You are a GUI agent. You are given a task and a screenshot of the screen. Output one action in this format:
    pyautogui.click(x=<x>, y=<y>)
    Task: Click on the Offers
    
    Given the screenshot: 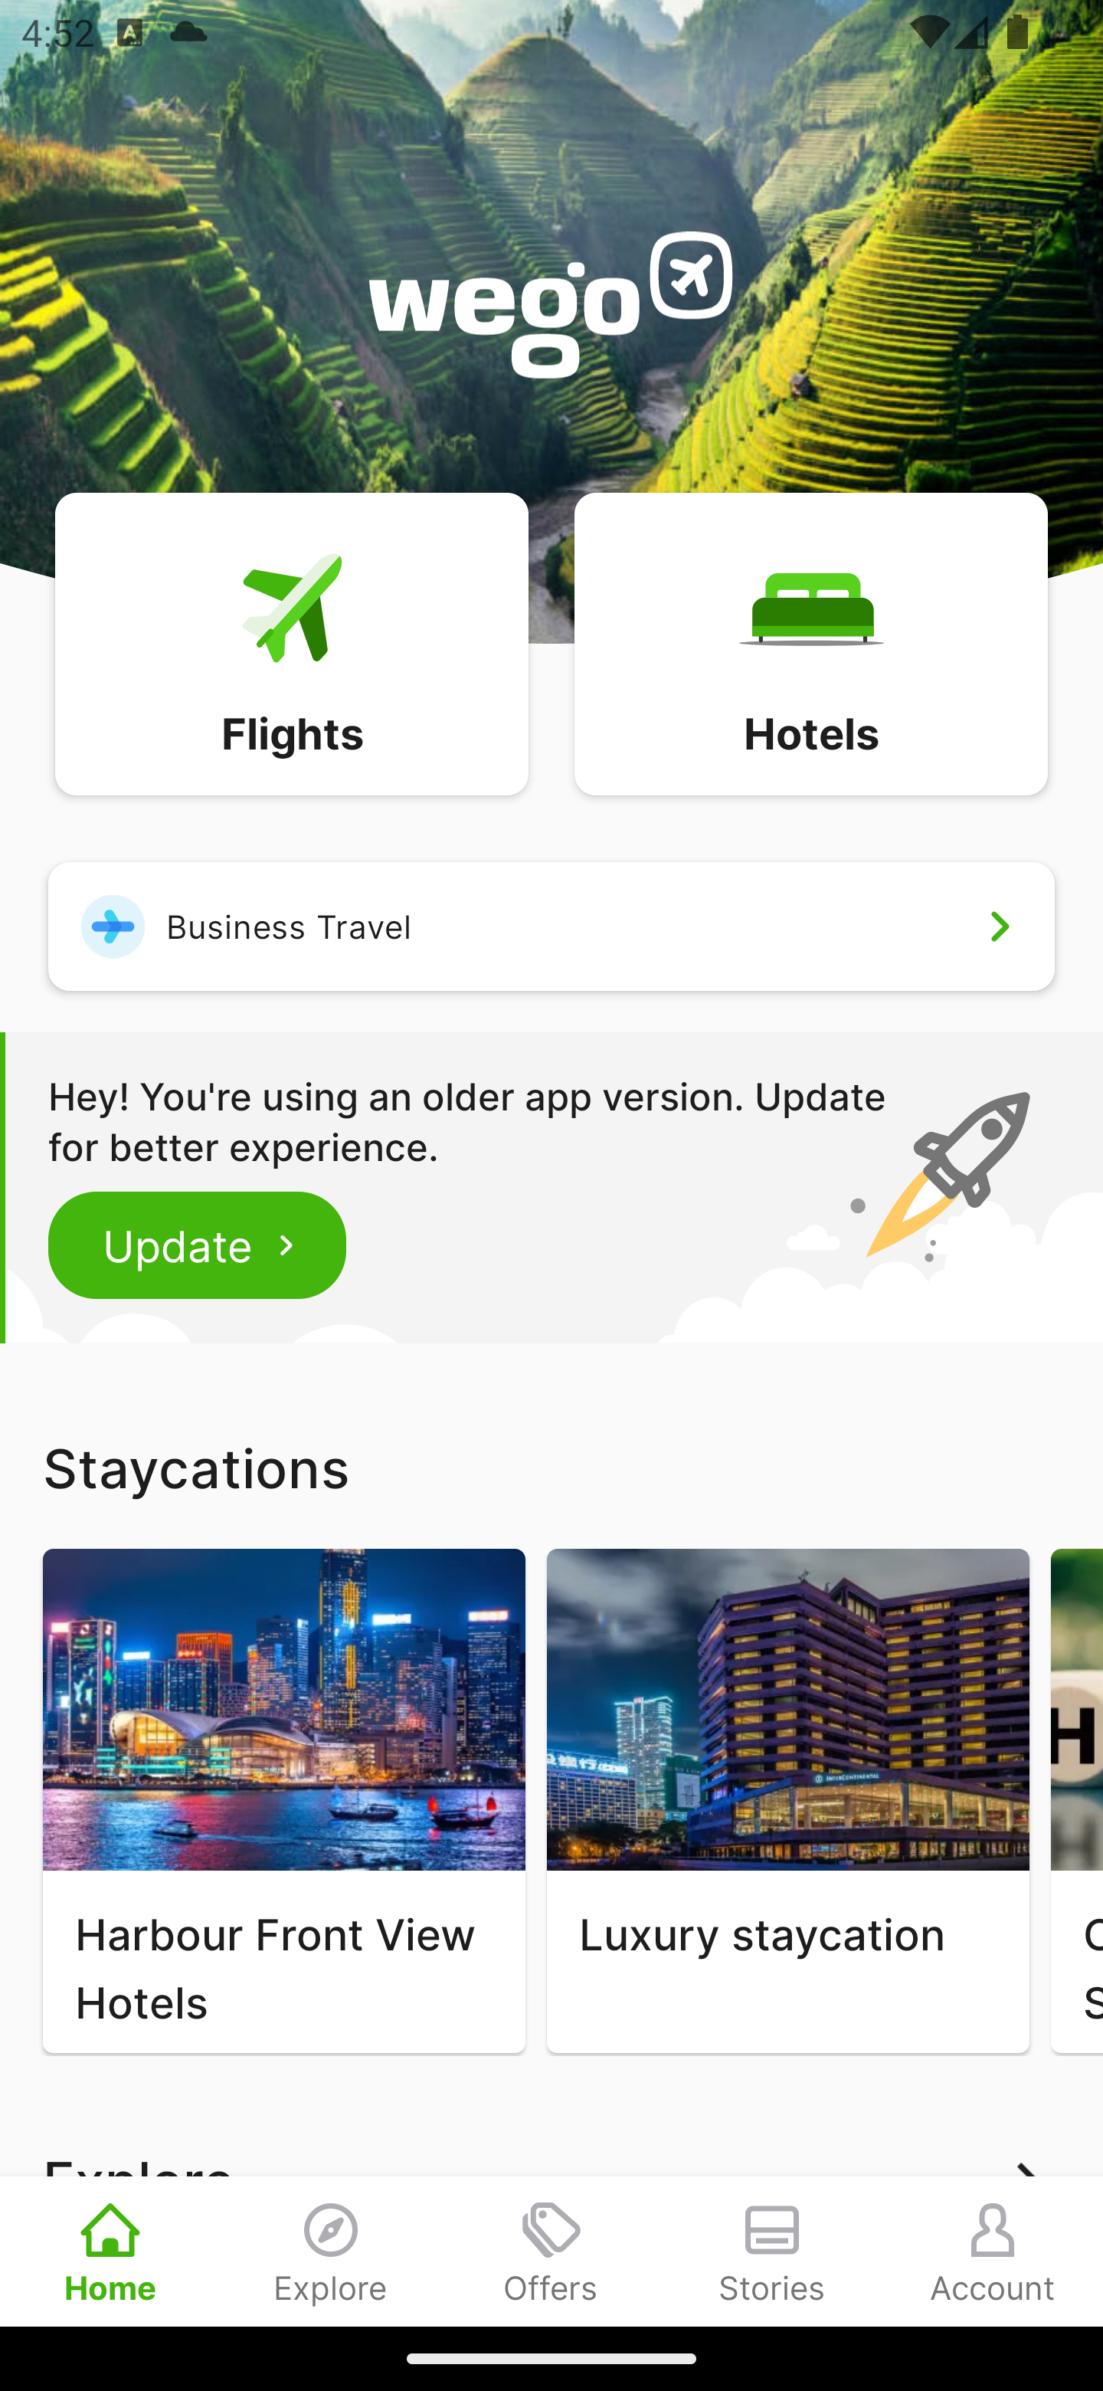 What is the action you would take?
    pyautogui.click(x=551, y=2251)
    